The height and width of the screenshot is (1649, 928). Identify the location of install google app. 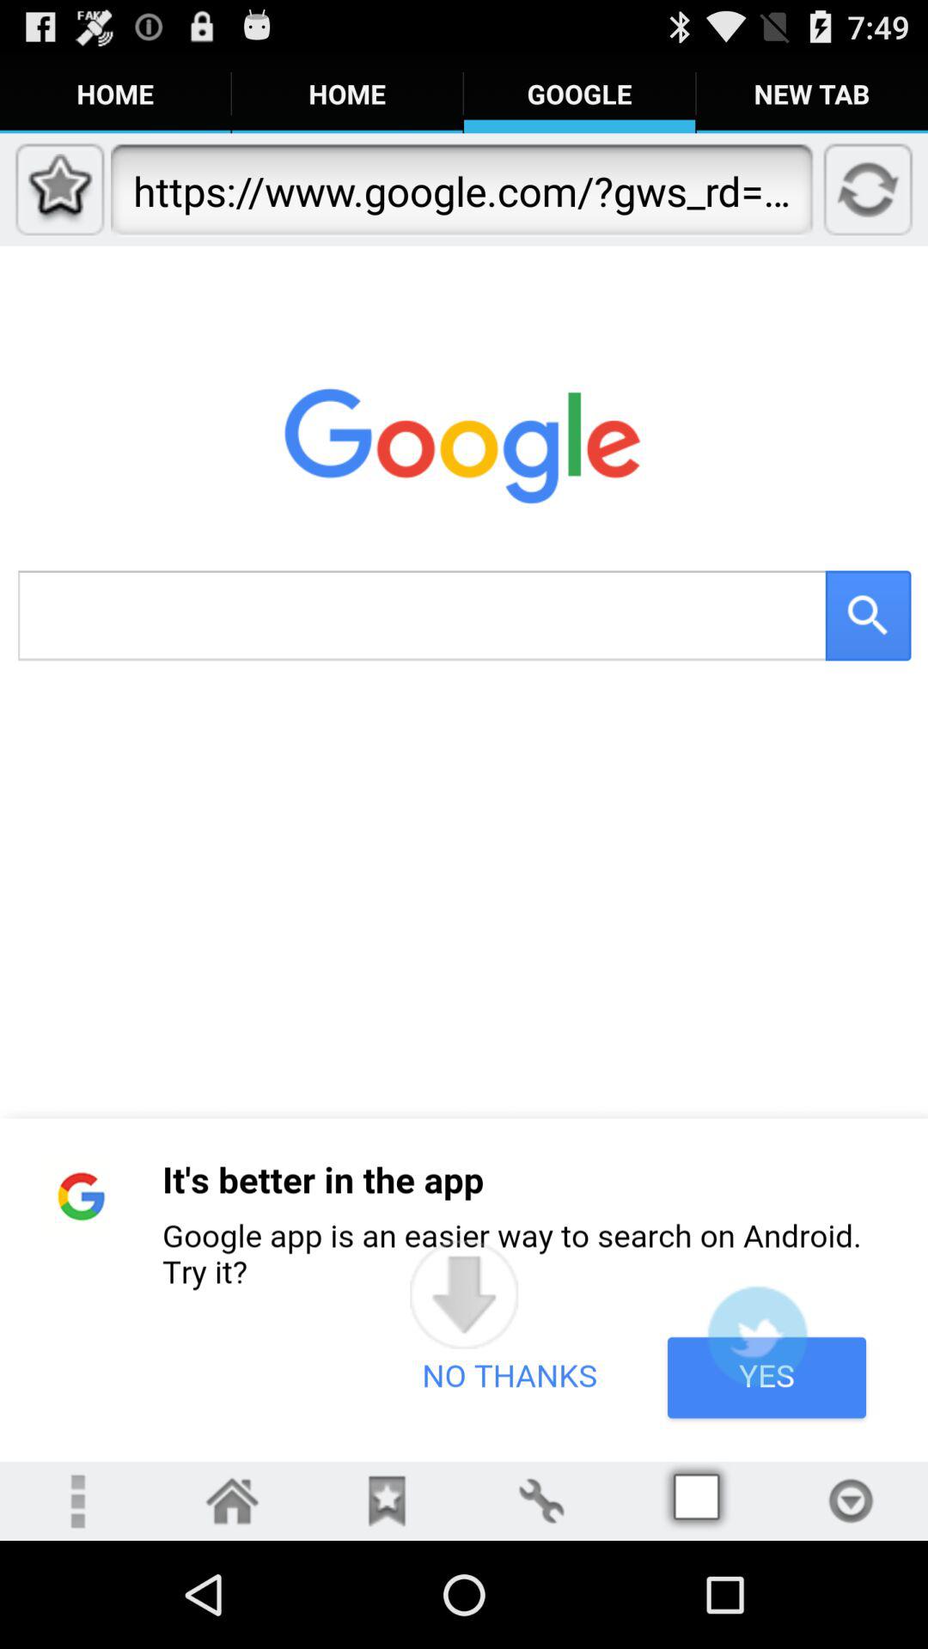
(757, 1336).